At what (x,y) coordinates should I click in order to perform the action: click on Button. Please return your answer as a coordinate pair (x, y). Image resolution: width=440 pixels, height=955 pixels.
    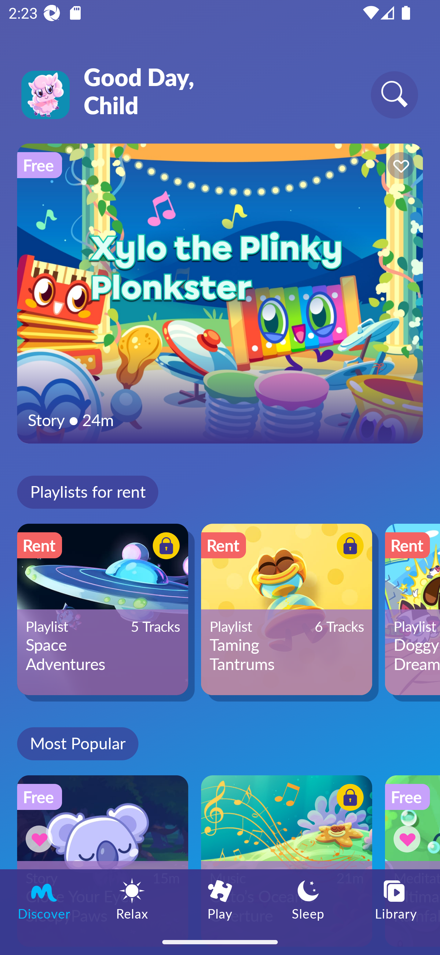
    Looking at the image, I should click on (348, 799).